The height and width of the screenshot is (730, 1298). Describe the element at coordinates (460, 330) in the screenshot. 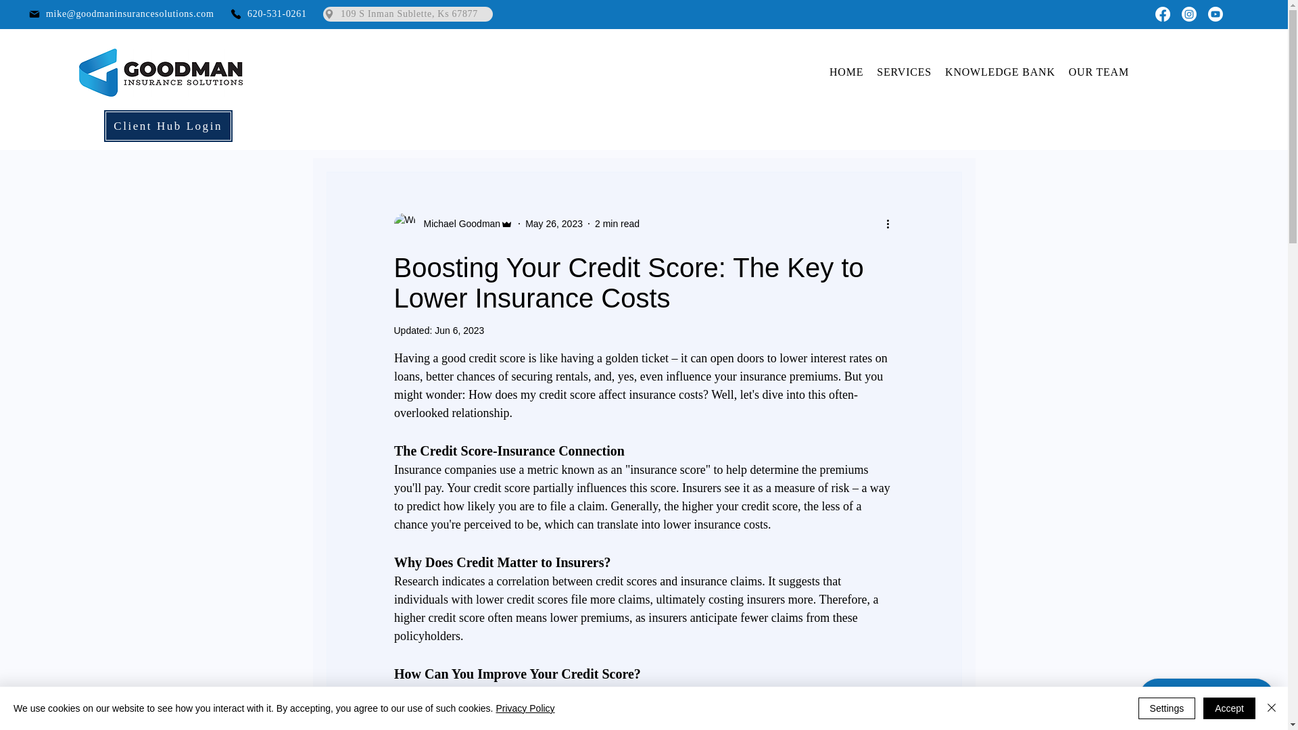

I see `Jun 6, 2023` at that location.